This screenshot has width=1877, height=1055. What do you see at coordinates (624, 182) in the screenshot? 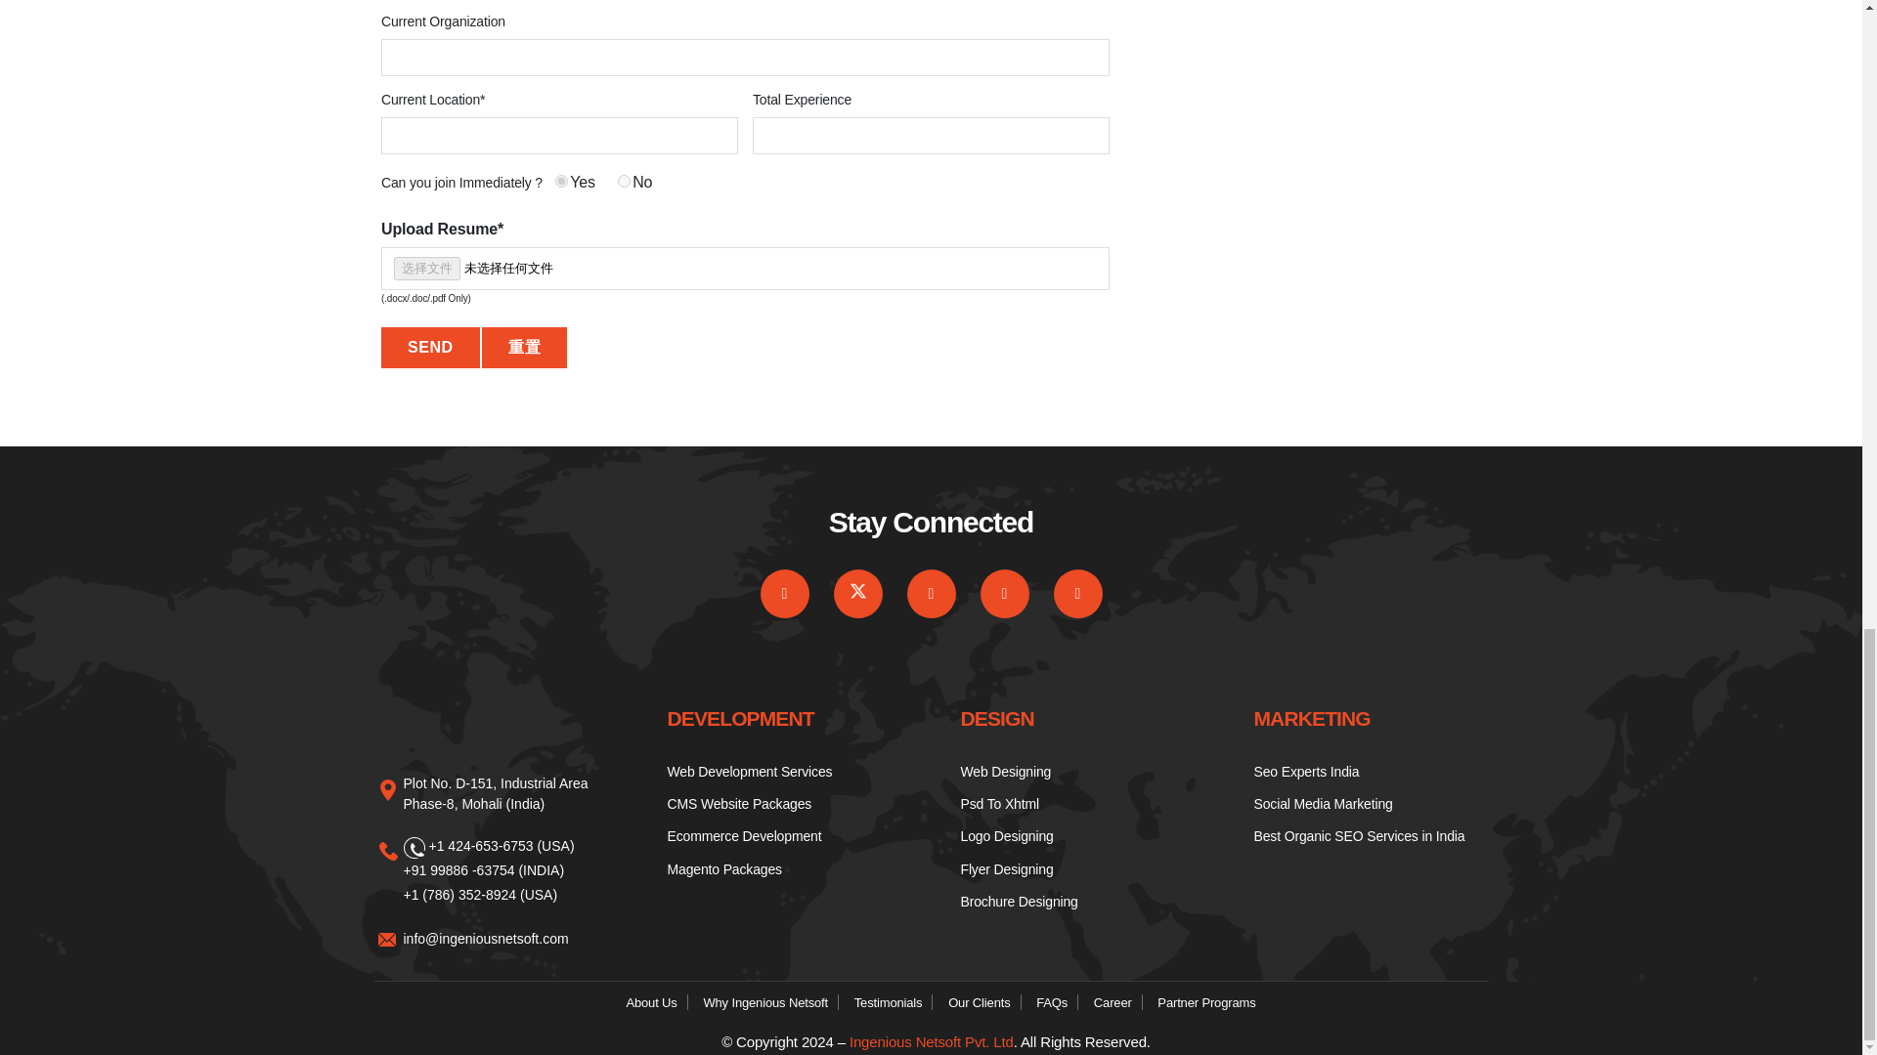
I see `no` at bounding box center [624, 182].